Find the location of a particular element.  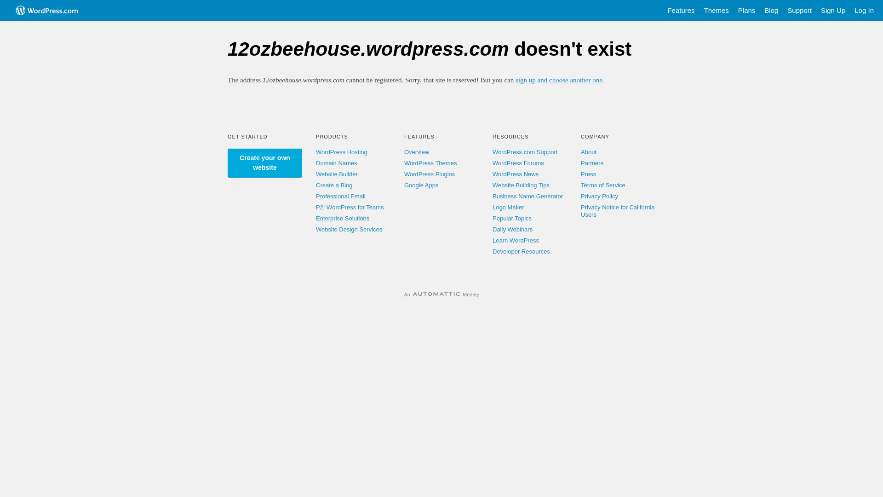

sign up and choose another one is located at coordinates (559, 80).